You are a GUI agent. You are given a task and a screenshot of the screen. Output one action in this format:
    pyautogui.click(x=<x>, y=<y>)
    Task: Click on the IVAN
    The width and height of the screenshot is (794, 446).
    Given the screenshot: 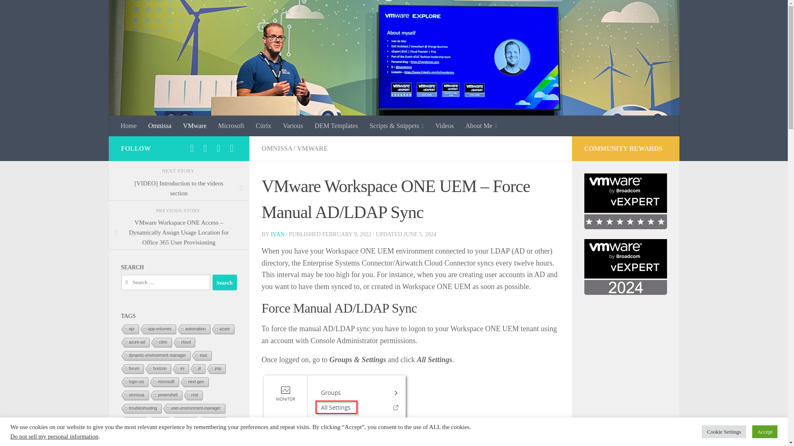 What is the action you would take?
    pyautogui.click(x=277, y=234)
    